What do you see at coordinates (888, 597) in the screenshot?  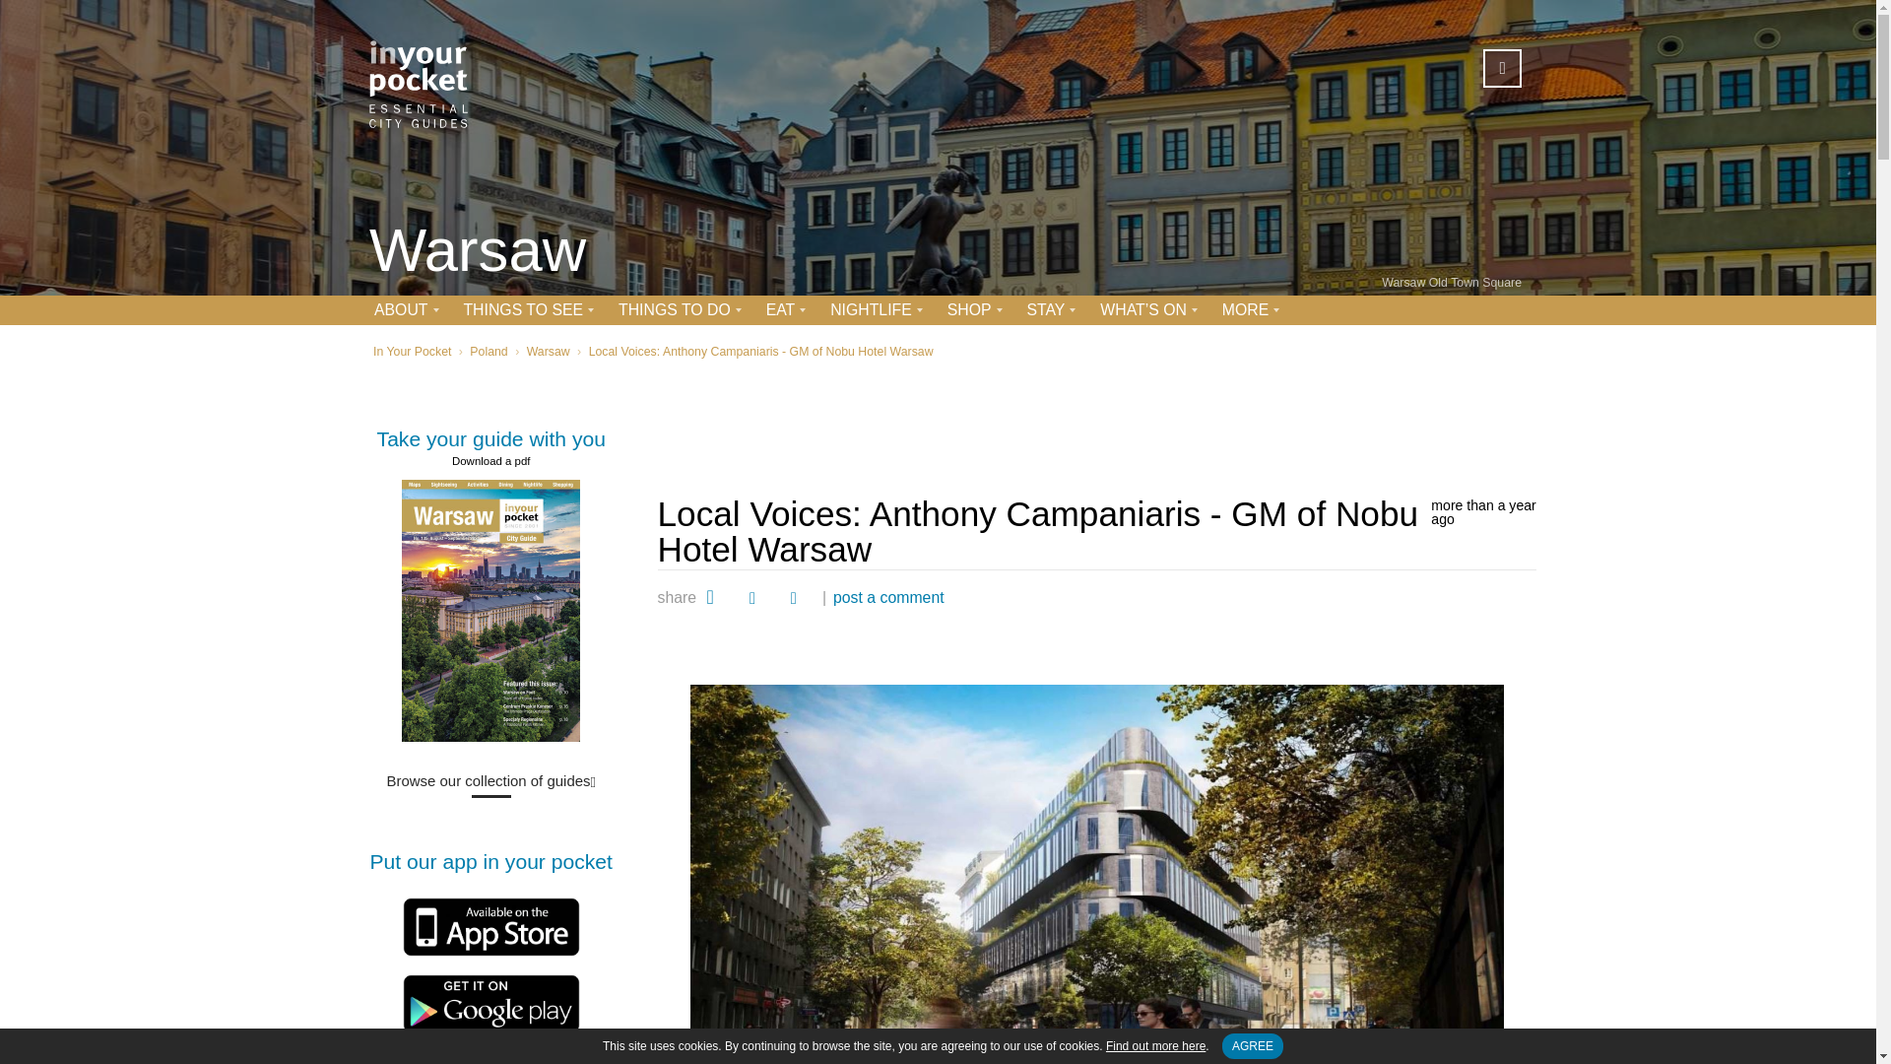 I see `post a comment` at bounding box center [888, 597].